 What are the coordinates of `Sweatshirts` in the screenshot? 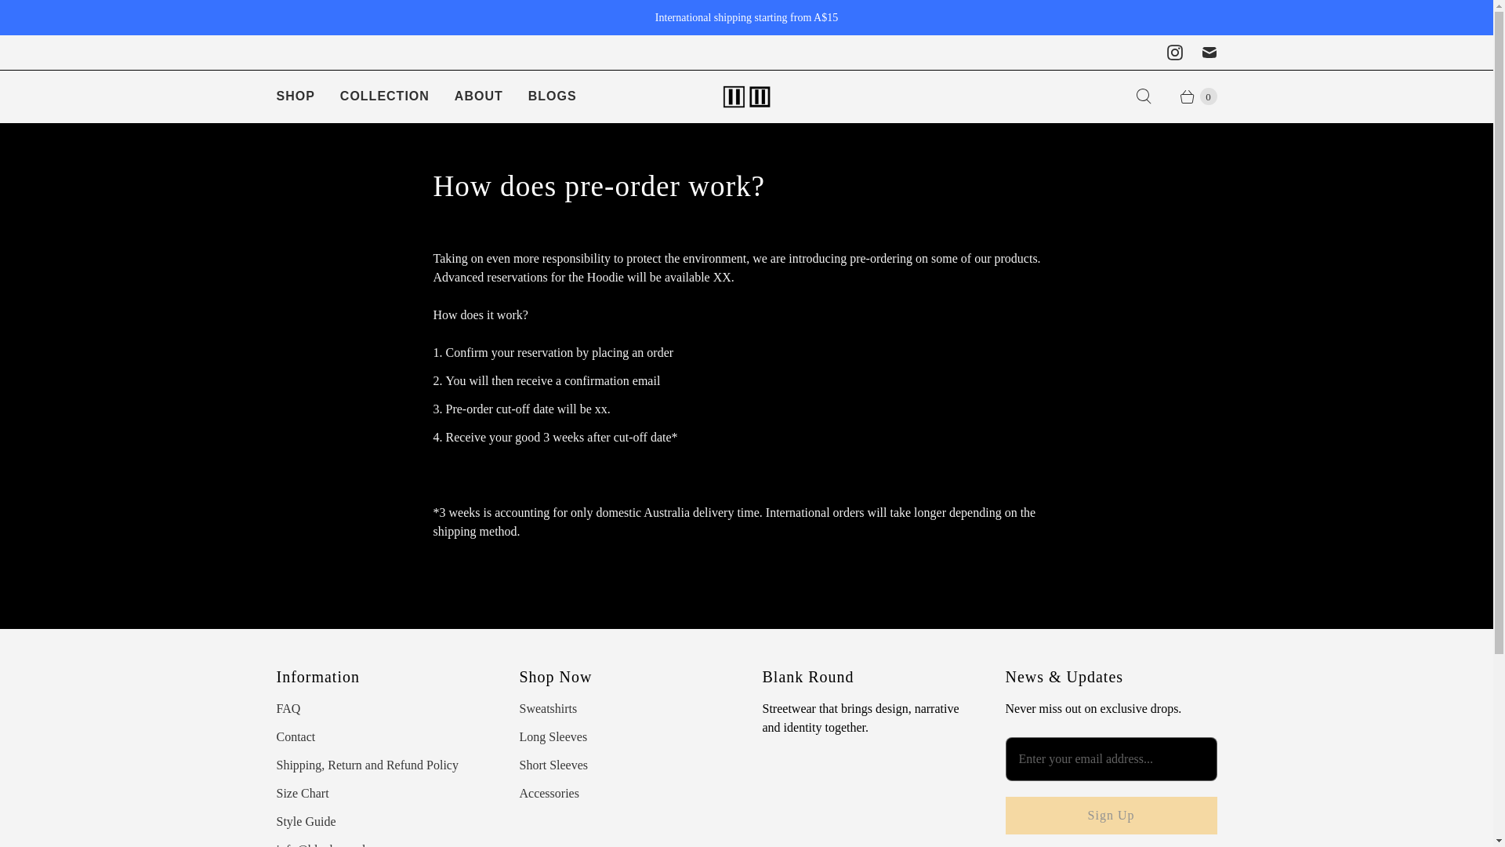 It's located at (547, 708).